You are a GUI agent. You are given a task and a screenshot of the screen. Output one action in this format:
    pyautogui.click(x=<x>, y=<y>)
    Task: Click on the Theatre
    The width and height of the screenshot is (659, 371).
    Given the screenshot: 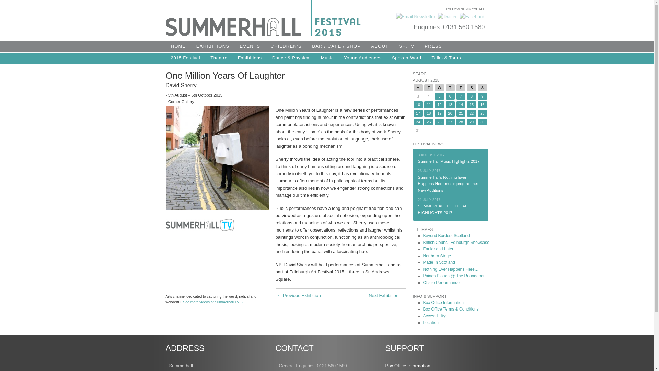 What is the action you would take?
    pyautogui.click(x=219, y=58)
    